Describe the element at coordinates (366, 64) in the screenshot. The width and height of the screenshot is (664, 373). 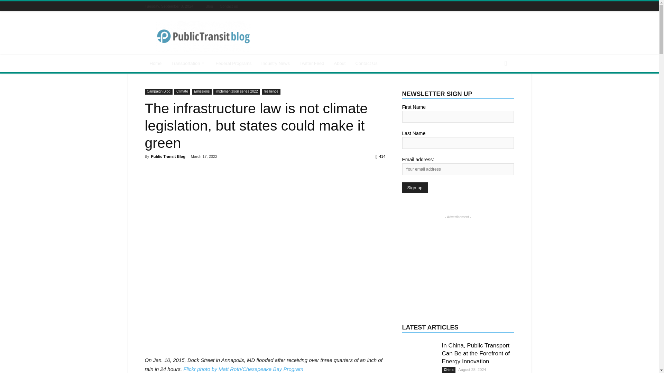
I see `Contact Us` at that location.